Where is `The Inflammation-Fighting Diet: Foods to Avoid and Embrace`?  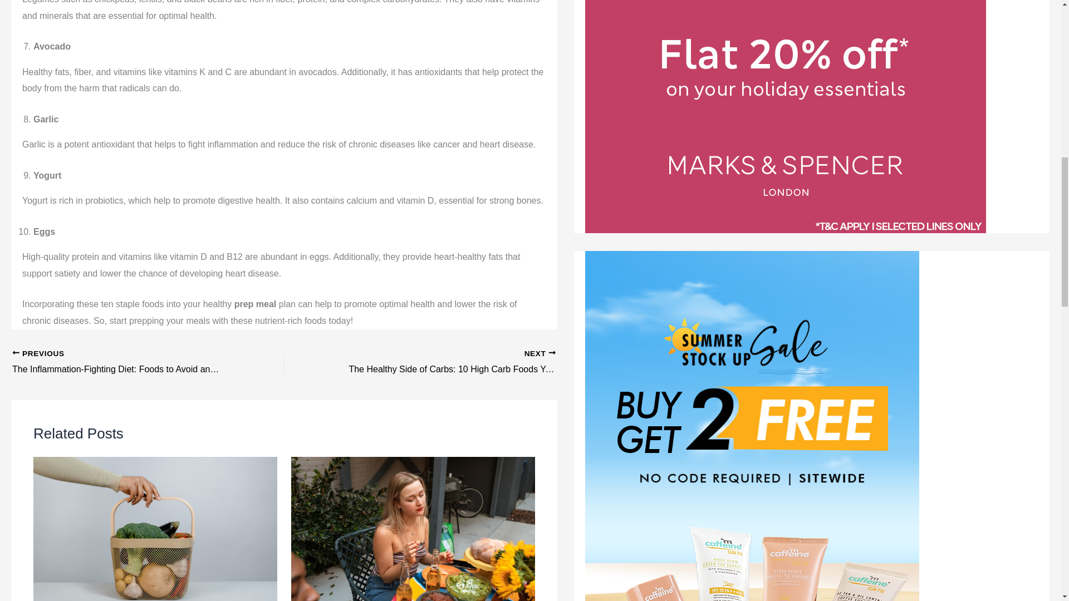
The Inflammation-Fighting Diet: Foods to Avoid and Embrace is located at coordinates (121, 363).